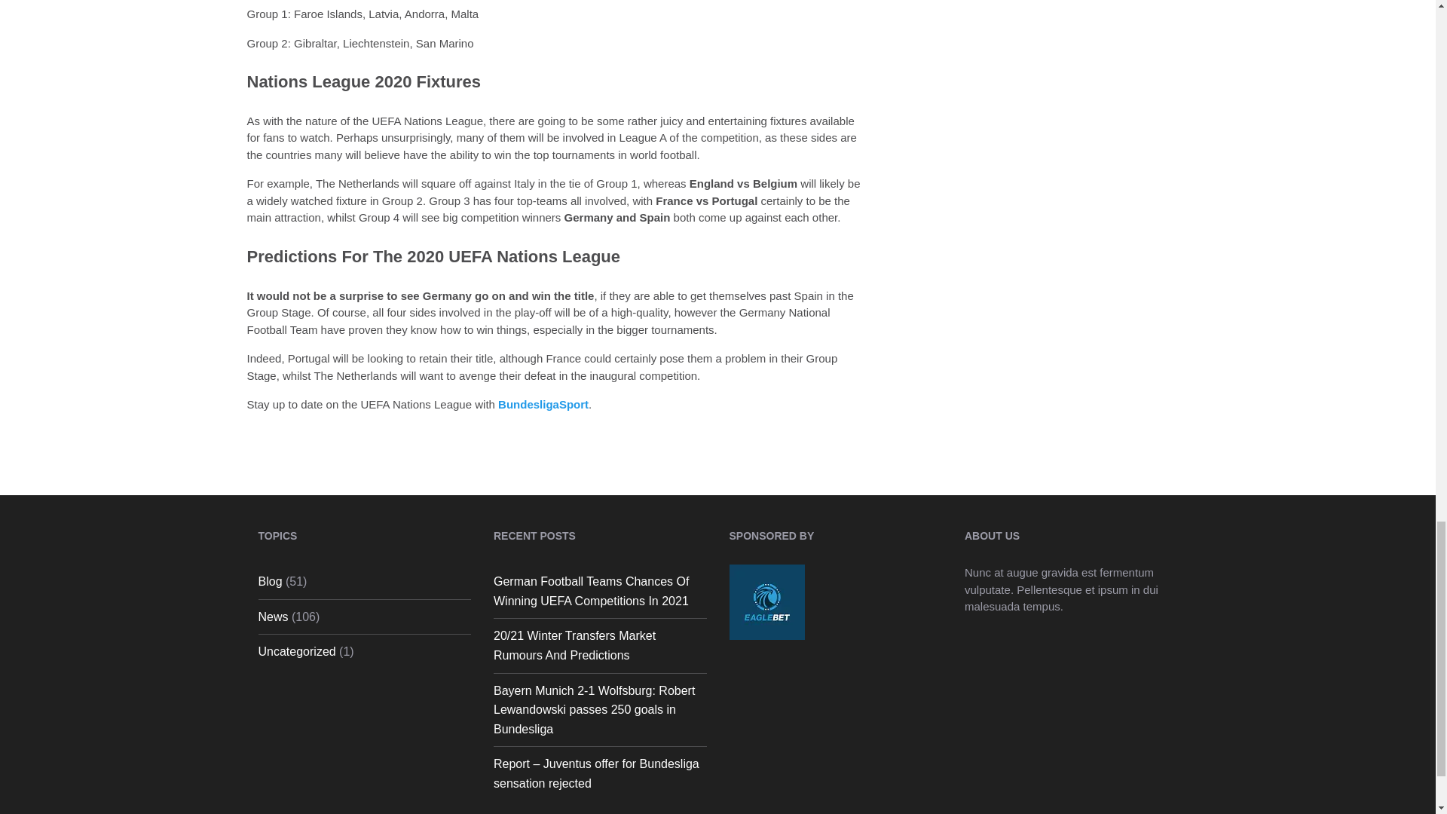 This screenshot has width=1447, height=814. What do you see at coordinates (270, 580) in the screenshot?
I see `Blog` at bounding box center [270, 580].